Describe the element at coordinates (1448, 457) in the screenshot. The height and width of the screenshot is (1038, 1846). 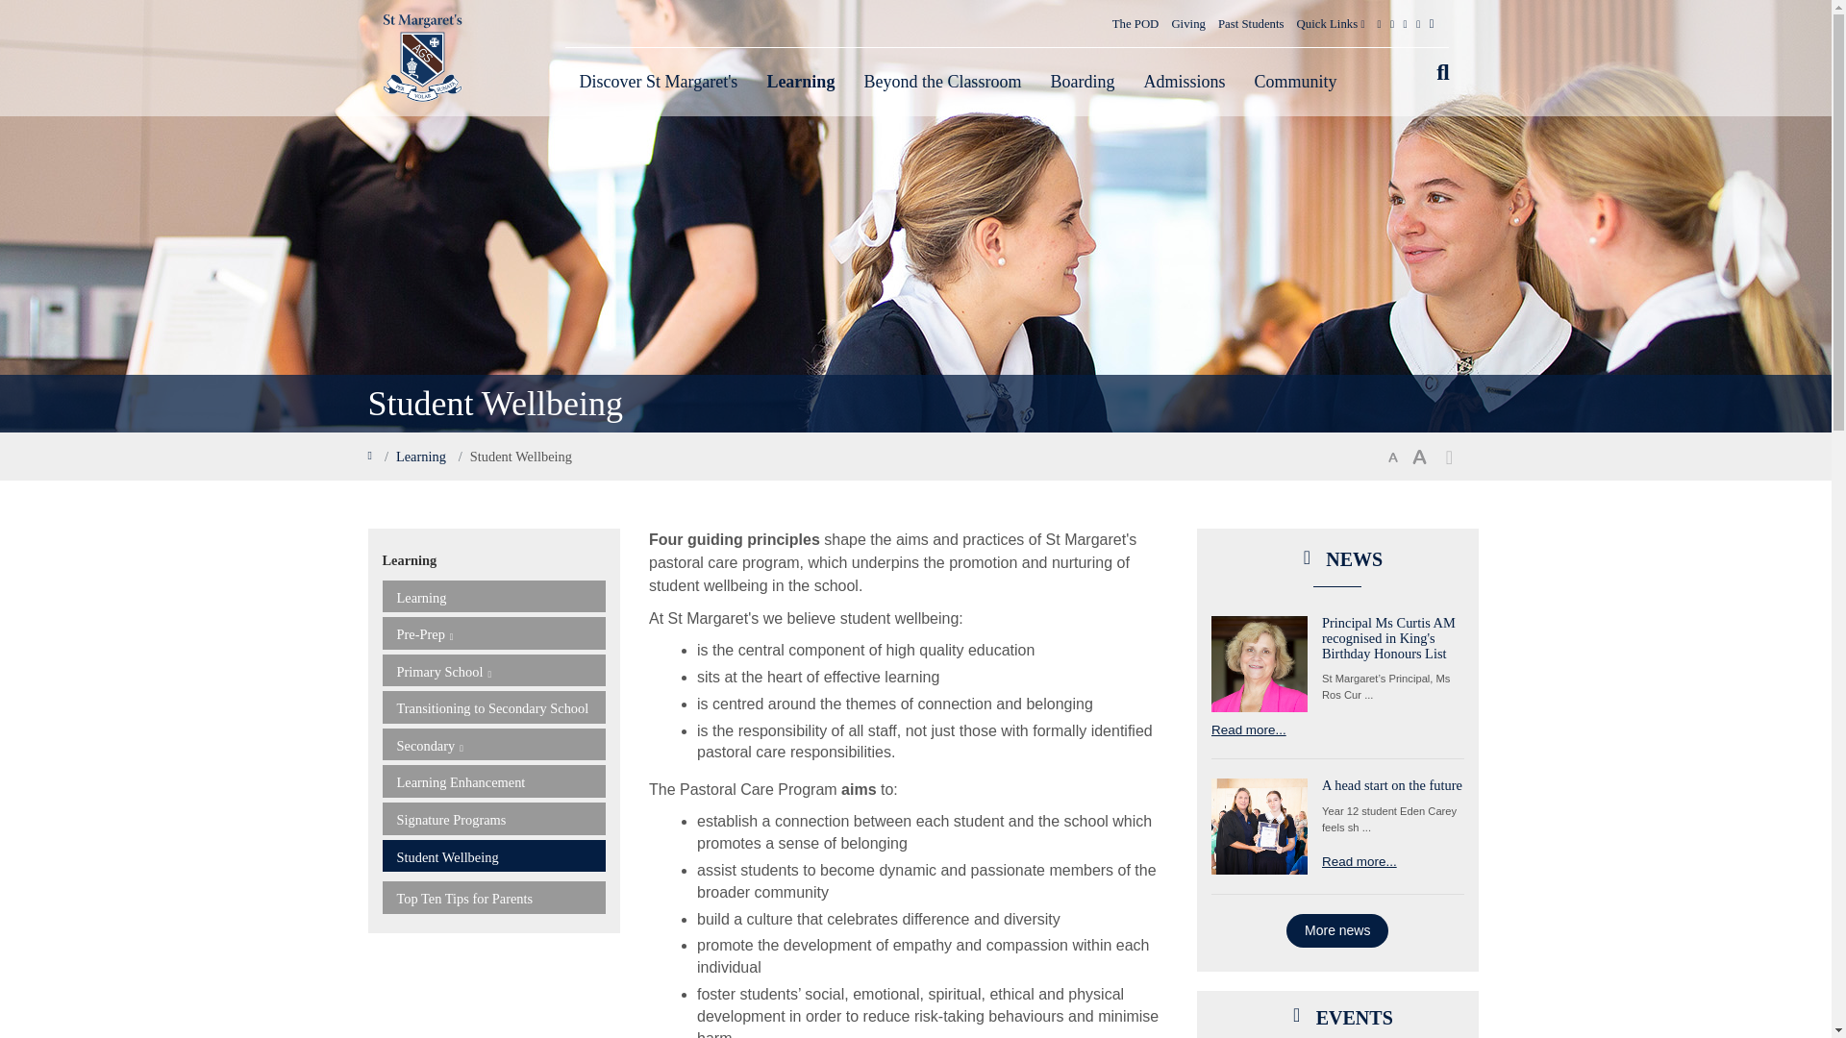
I see `Print page` at that location.